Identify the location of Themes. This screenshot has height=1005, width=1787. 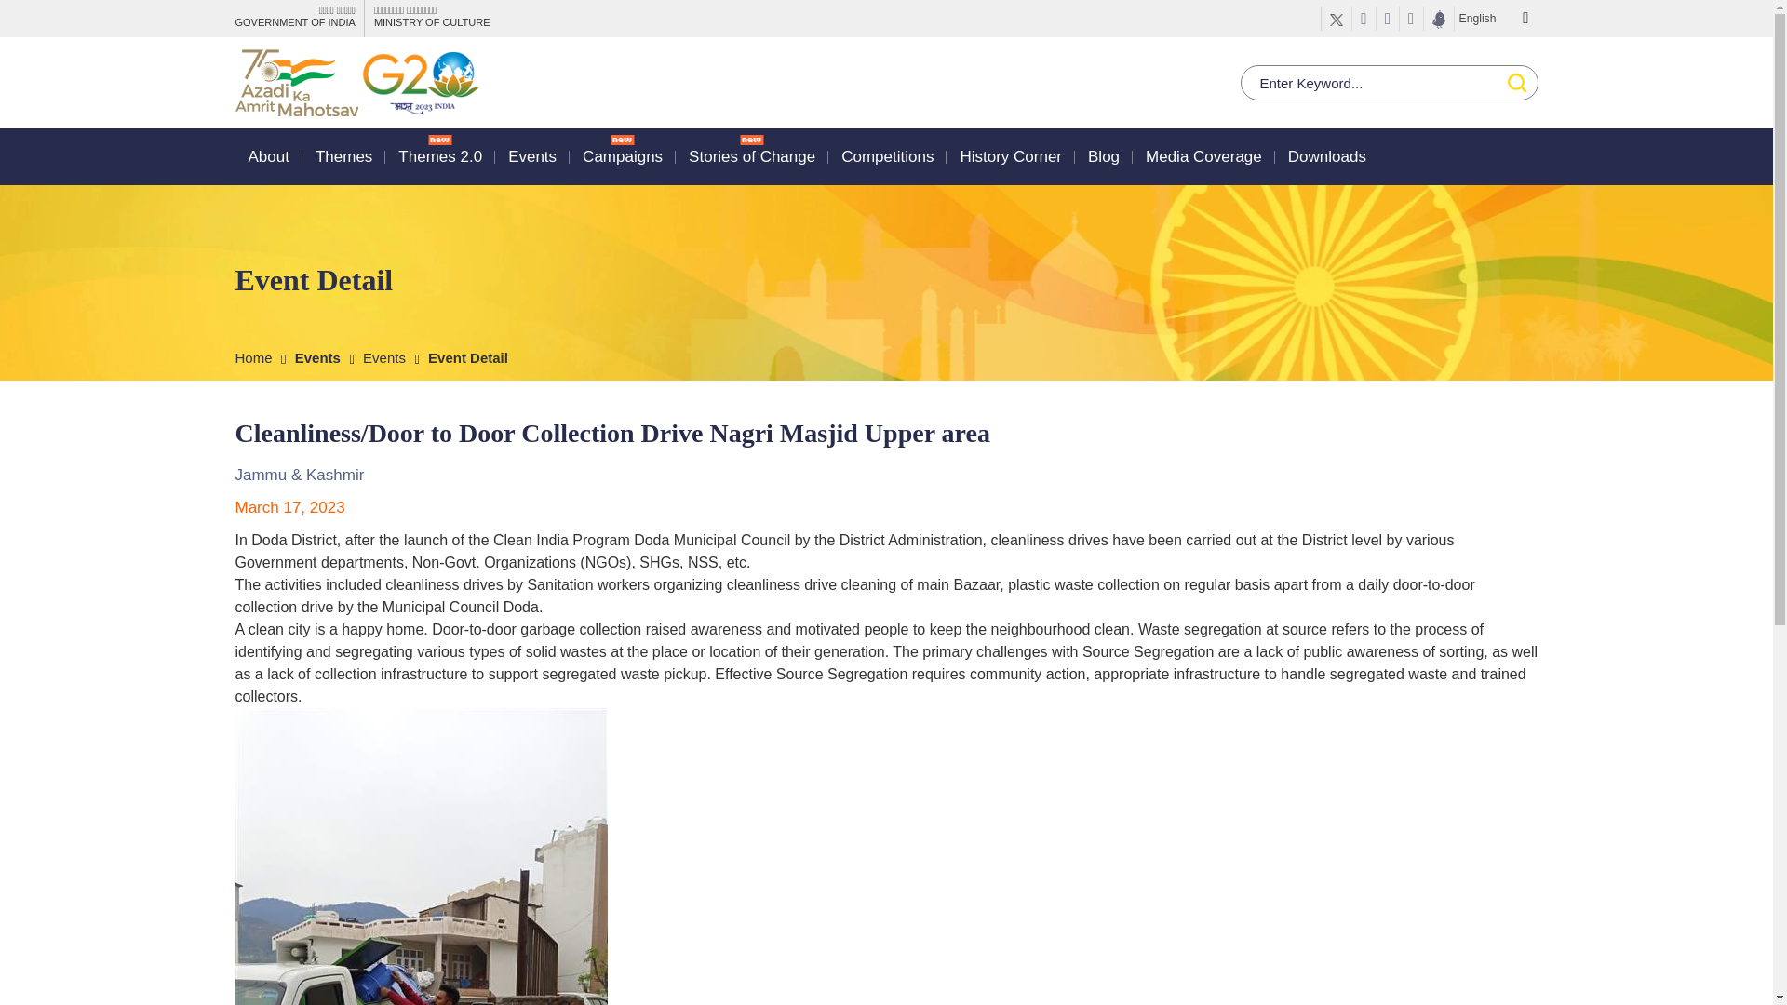
(343, 156).